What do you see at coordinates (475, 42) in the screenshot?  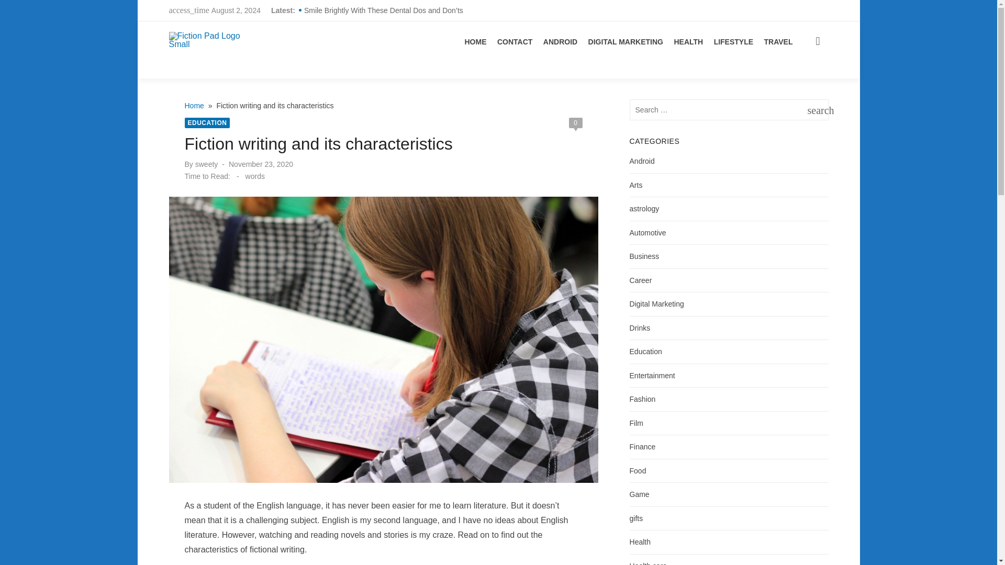 I see `HOME` at bounding box center [475, 42].